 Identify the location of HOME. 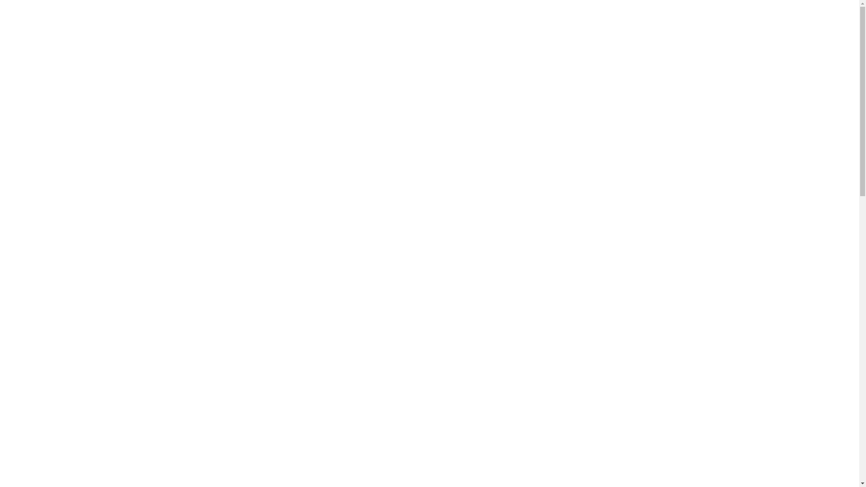
(181, 97).